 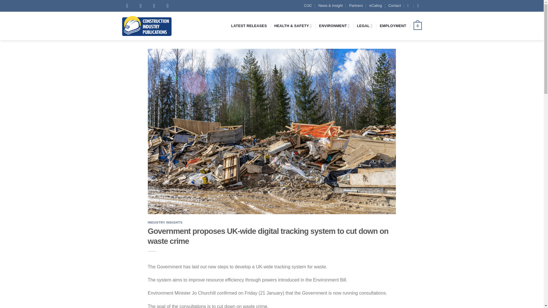 I want to click on ENVIRONMENT, so click(x=334, y=26).